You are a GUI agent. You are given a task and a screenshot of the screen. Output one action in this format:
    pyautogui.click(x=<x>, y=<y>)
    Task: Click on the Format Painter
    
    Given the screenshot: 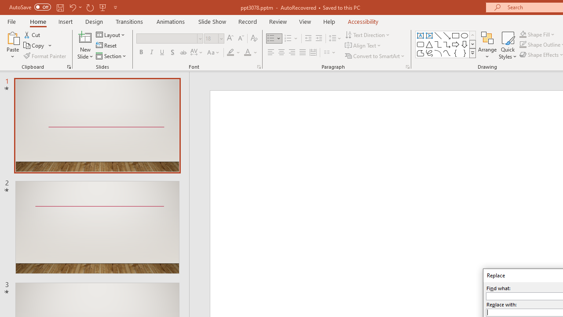 What is the action you would take?
    pyautogui.click(x=45, y=55)
    